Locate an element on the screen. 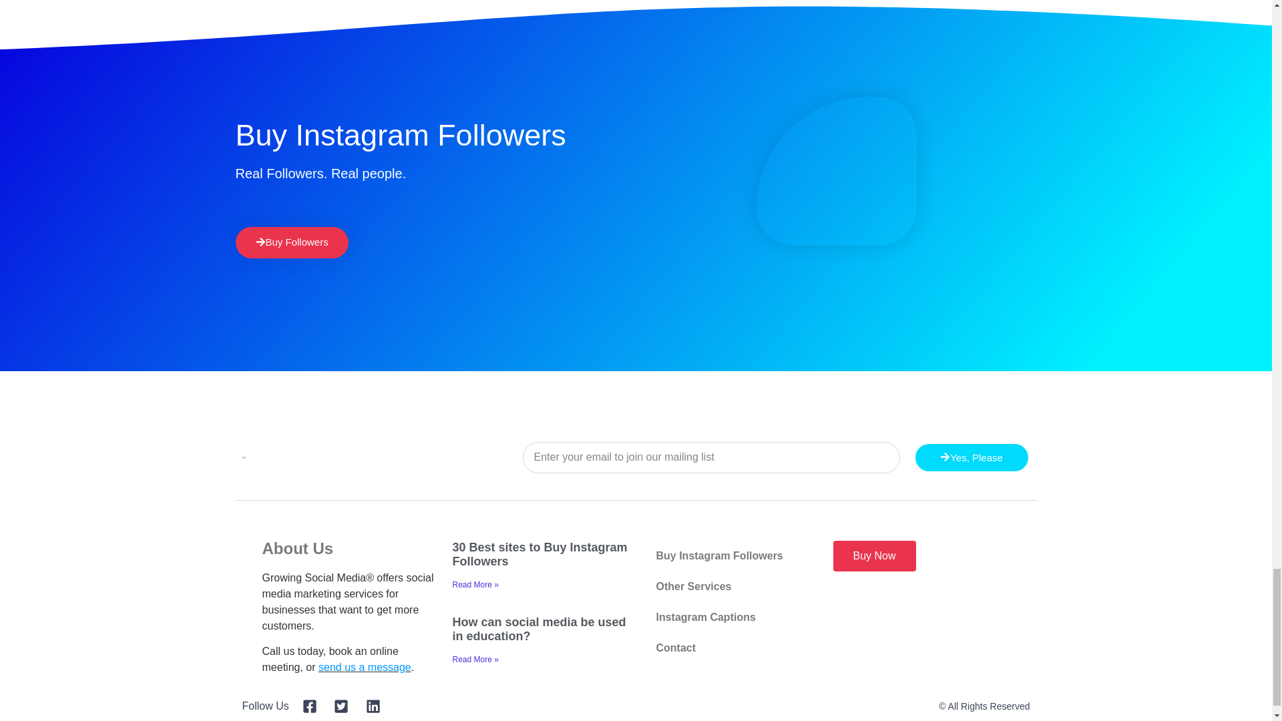  How can social media be used in education? is located at coordinates (540, 630).